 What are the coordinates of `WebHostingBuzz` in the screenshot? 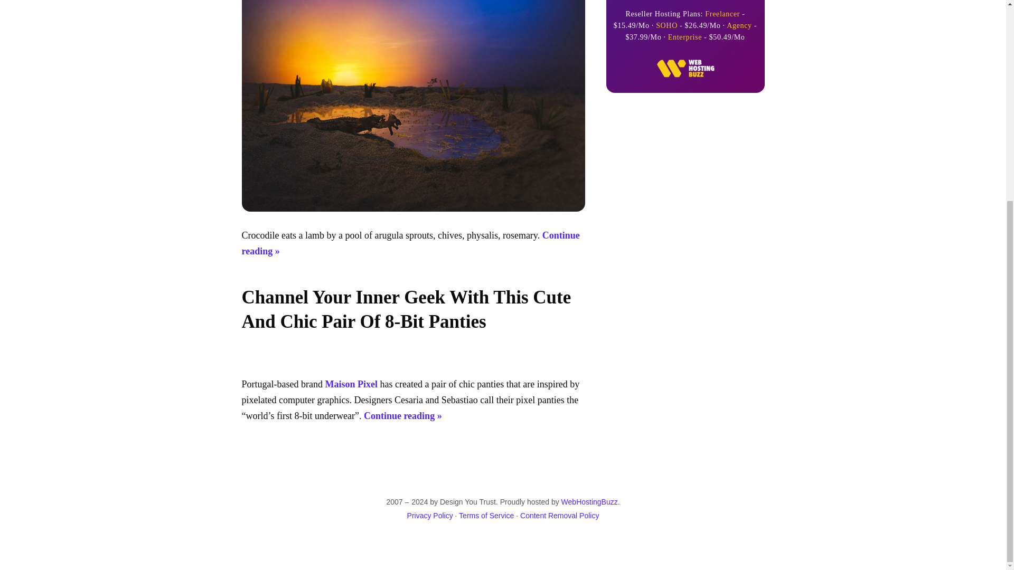 It's located at (589, 501).